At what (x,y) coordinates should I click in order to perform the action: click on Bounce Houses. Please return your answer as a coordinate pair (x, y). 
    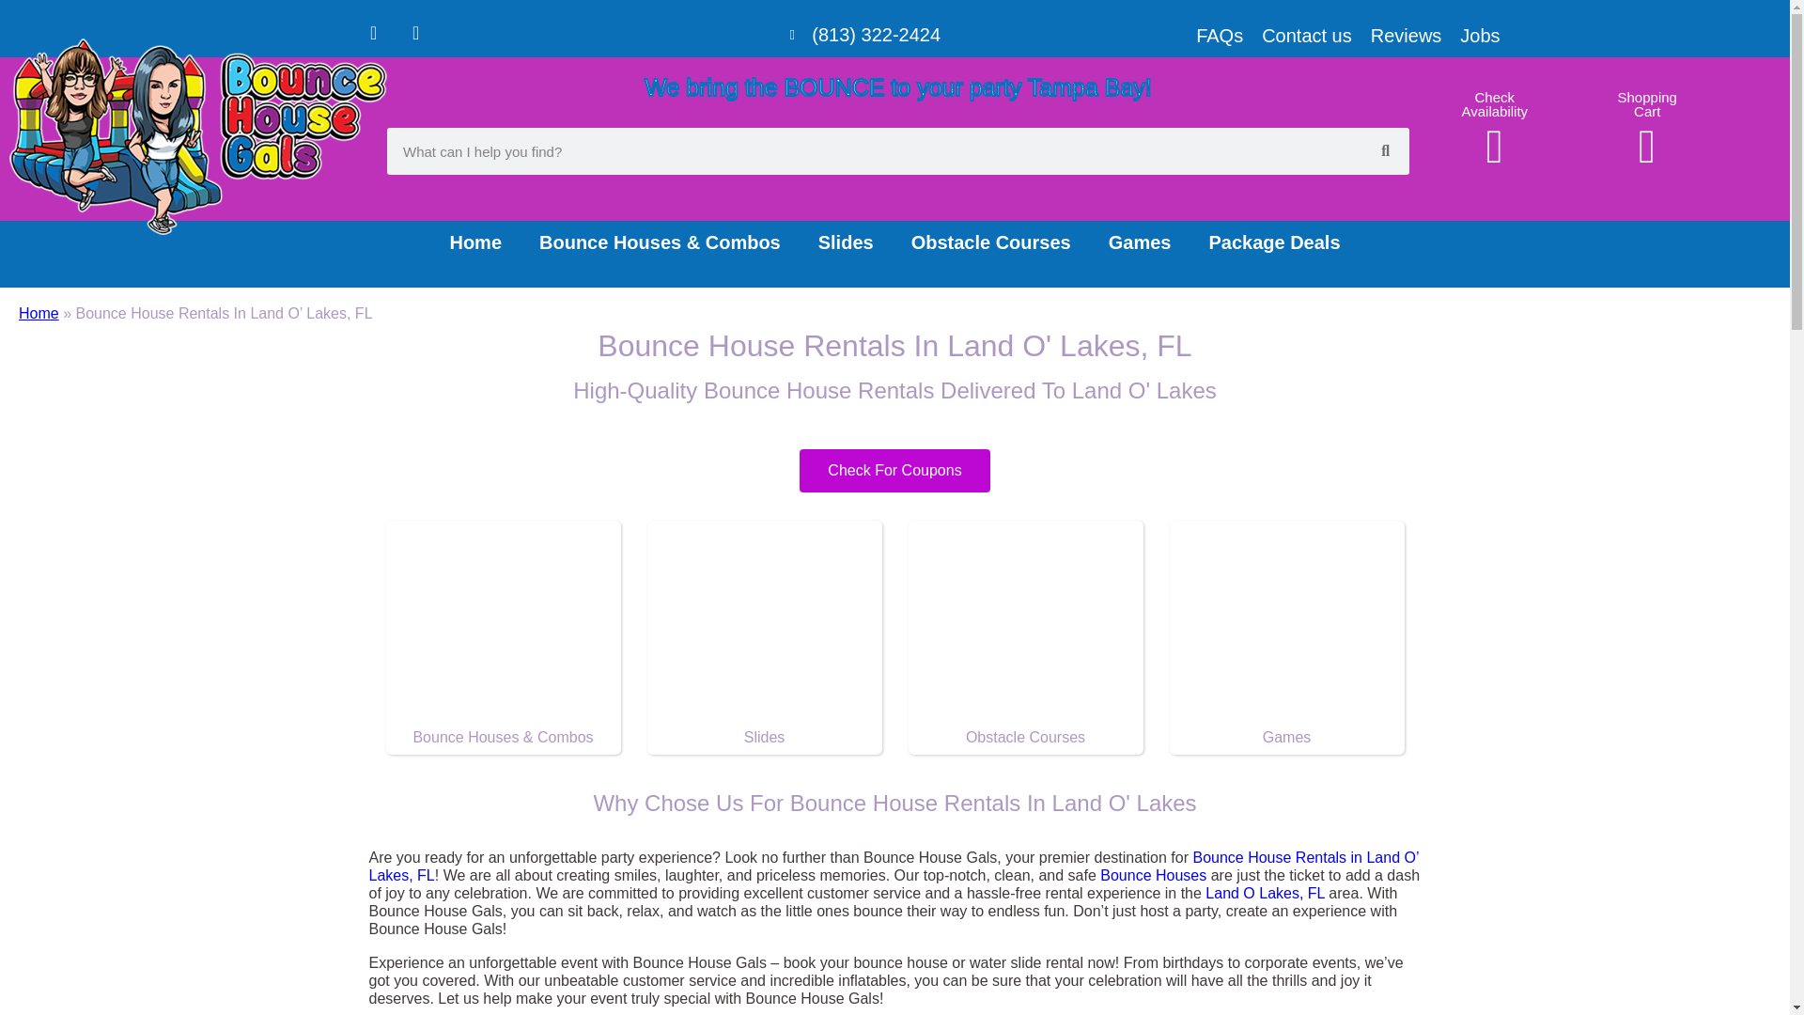
    Looking at the image, I should click on (1154, 875).